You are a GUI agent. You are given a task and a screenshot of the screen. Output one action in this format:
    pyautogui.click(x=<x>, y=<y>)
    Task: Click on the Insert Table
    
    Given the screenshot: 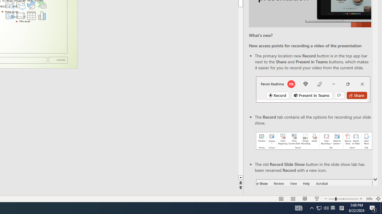 What is the action you would take?
    pyautogui.click(x=31, y=15)
    